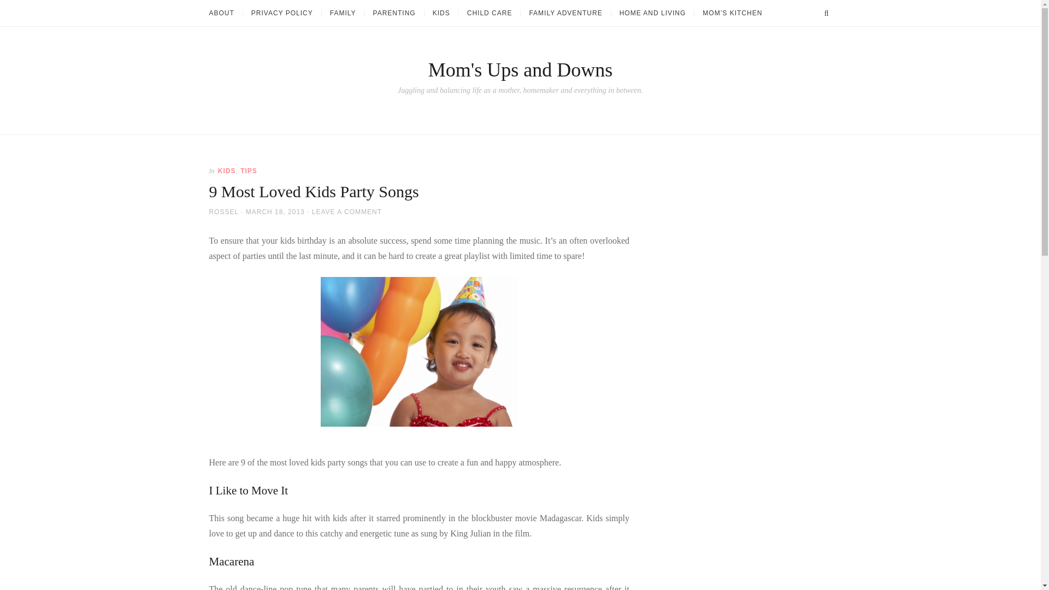 The height and width of the screenshot is (590, 1049). I want to click on MARCH 18, 2013, so click(275, 212).